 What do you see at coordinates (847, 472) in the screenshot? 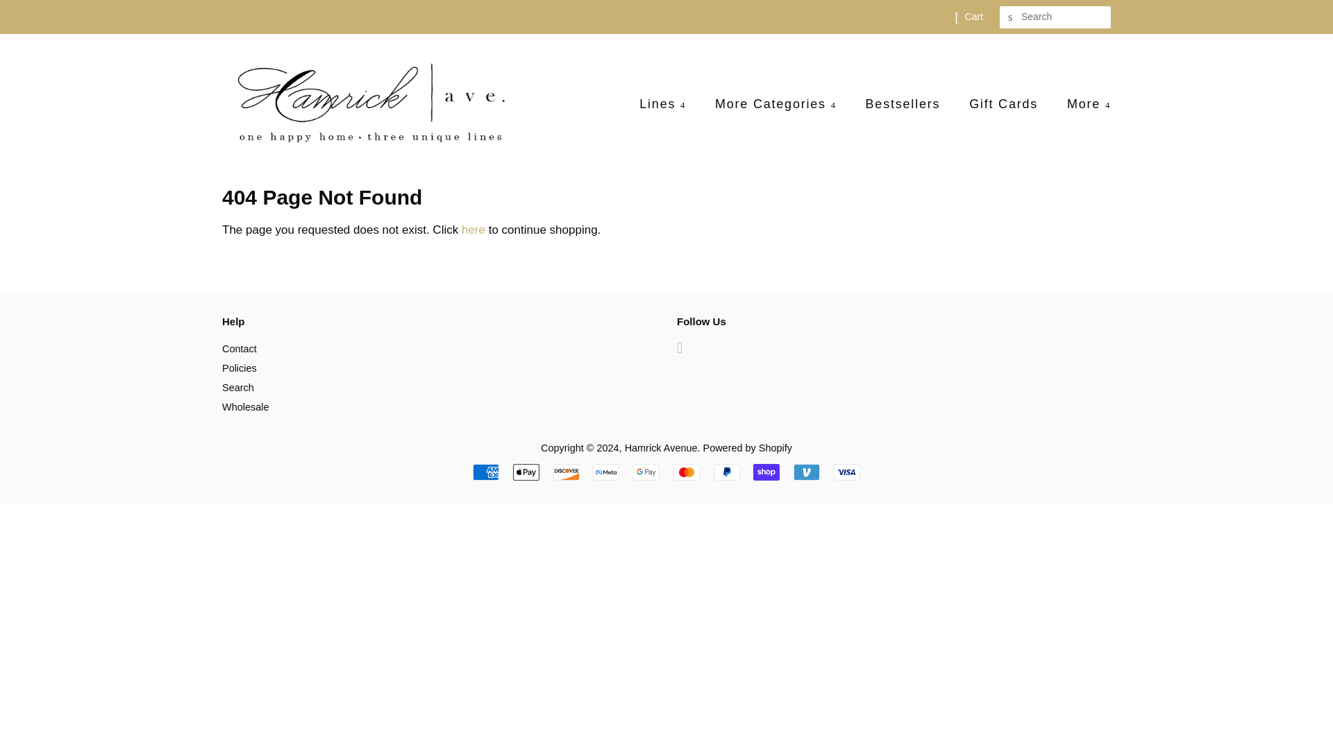
I see `Visa` at bounding box center [847, 472].